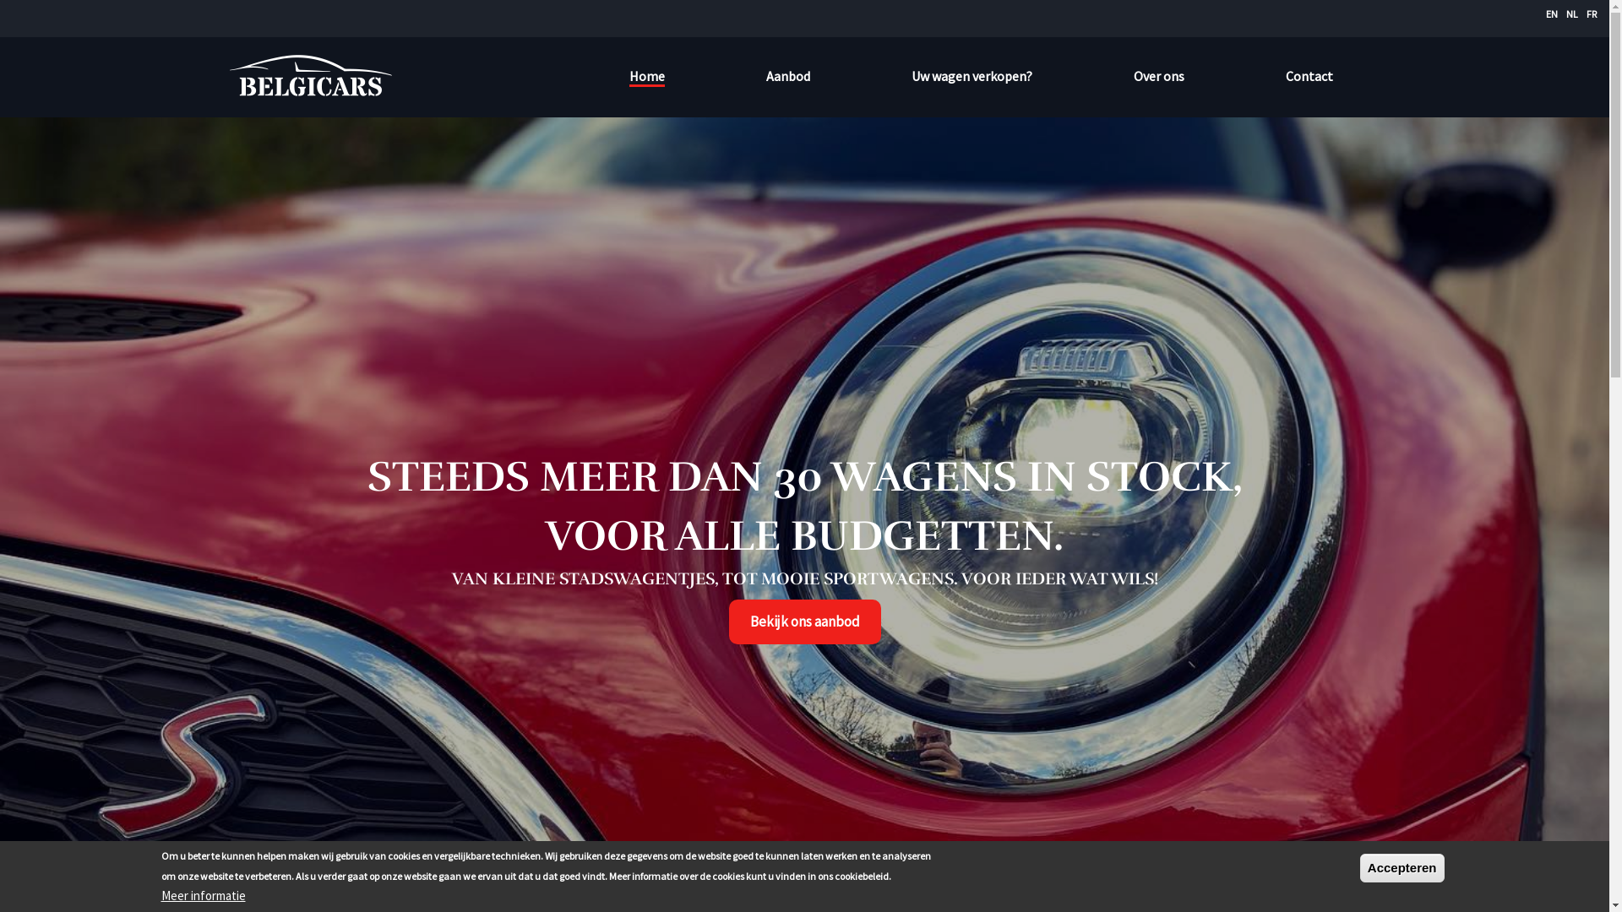 This screenshot has width=1622, height=912. I want to click on Aanbod, so click(787, 76).